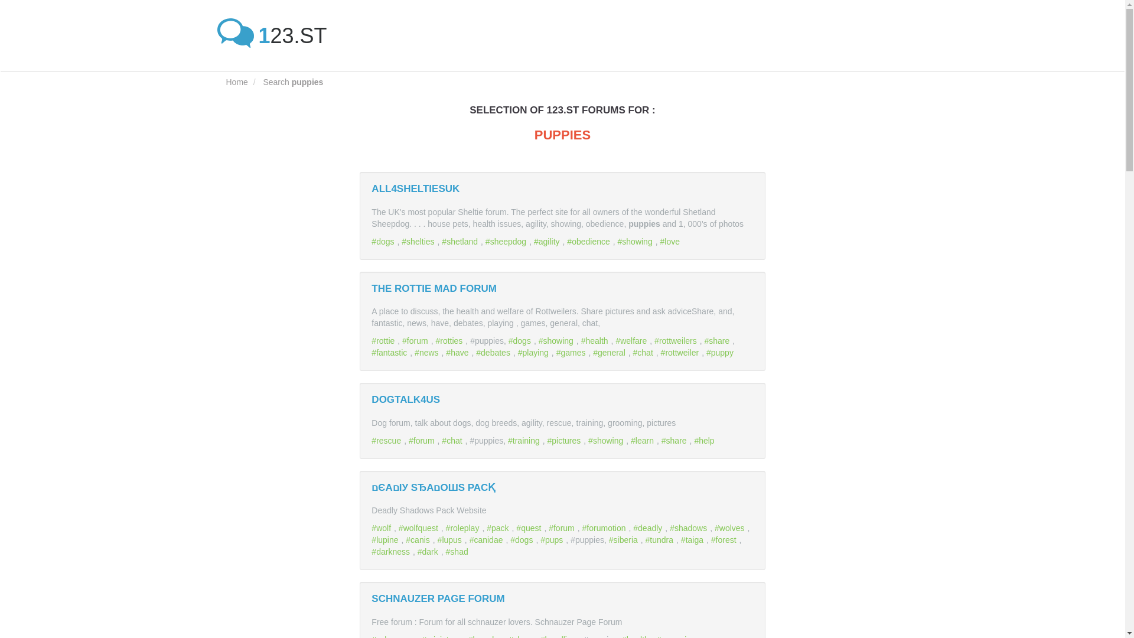 This screenshot has height=638, width=1134. What do you see at coordinates (384, 241) in the screenshot?
I see `dogs` at bounding box center [384, 241].